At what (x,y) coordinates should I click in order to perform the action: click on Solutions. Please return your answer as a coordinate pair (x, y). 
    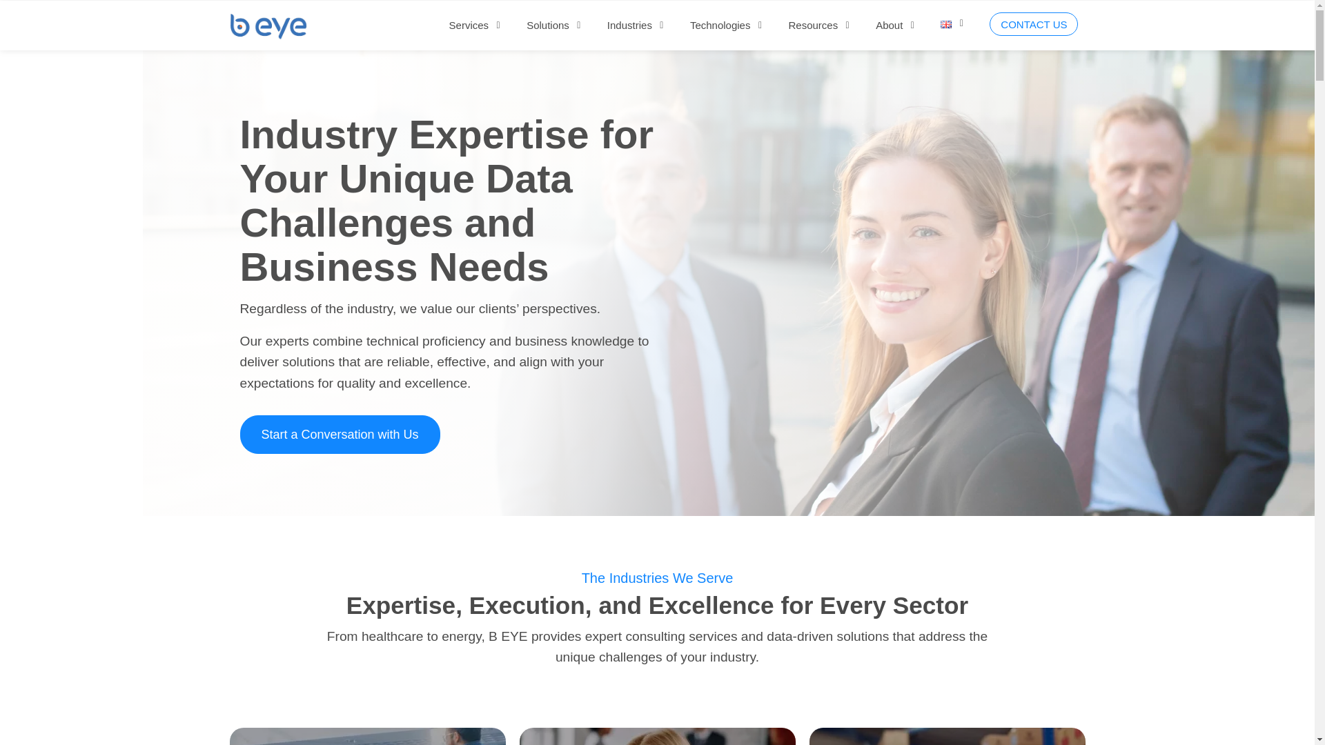
    Looking at the image, I should click on (548, 25).